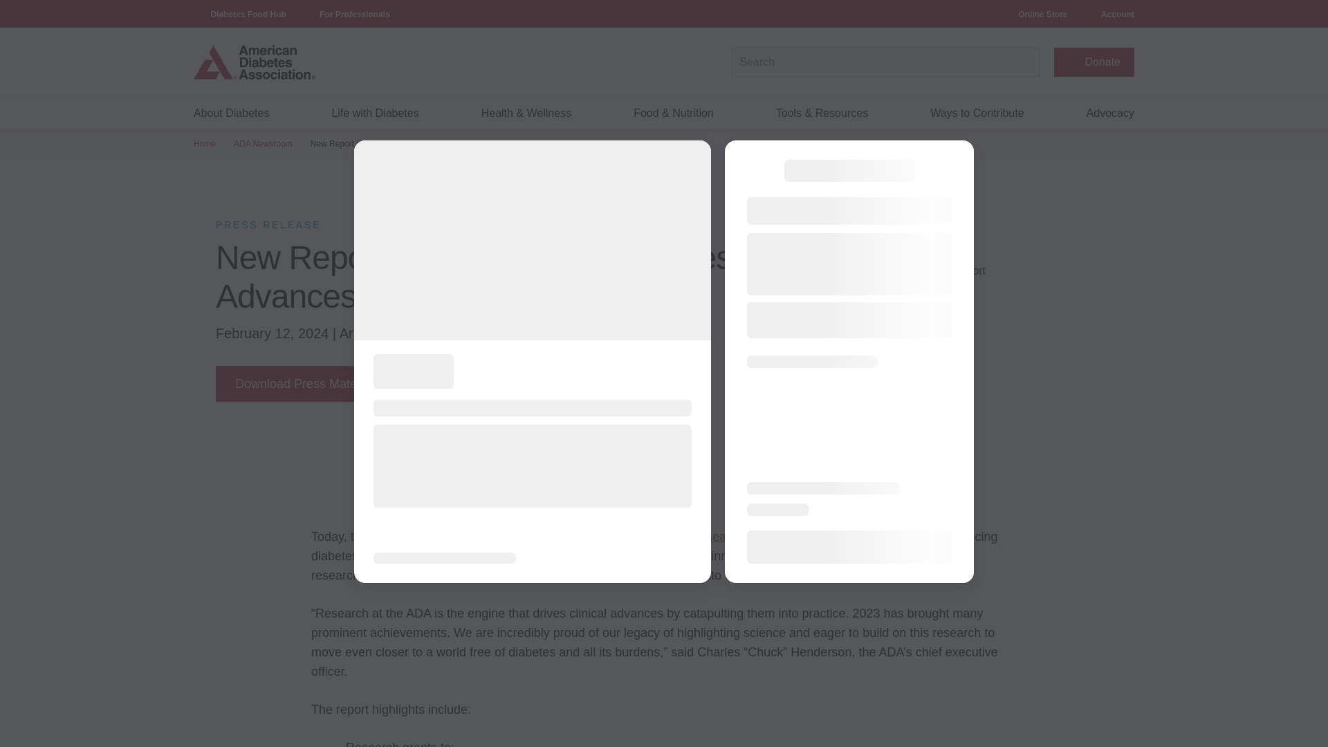 This screenshot has width=1328, height=747. Describe the element at coordinates (1094, 62) in the screenshot. I see `Donate` at that location.